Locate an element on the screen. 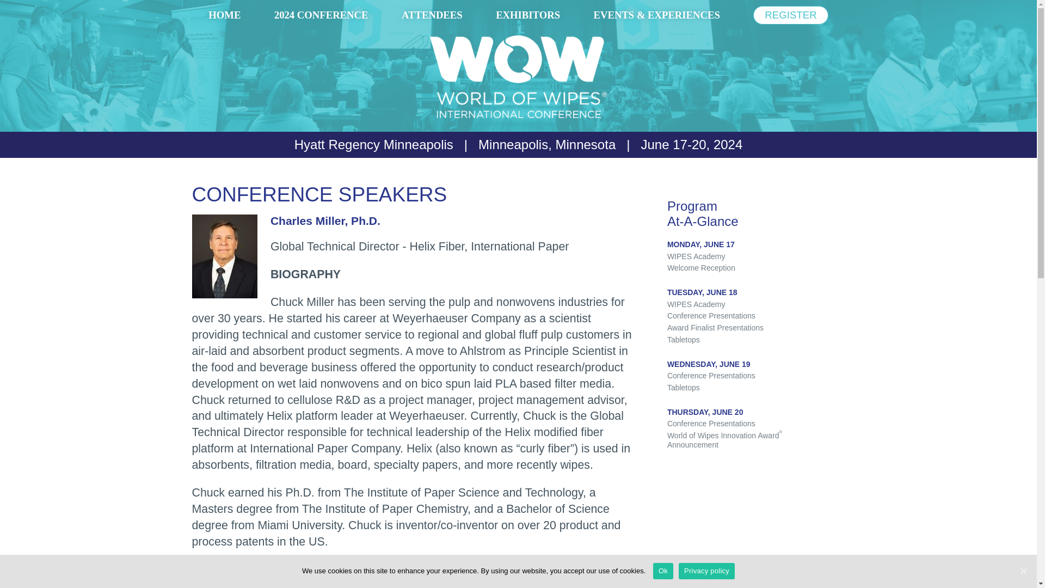 The image size is (1045, 588). TUESDAY, JUNE 18 is located at coordinates (702, 292).